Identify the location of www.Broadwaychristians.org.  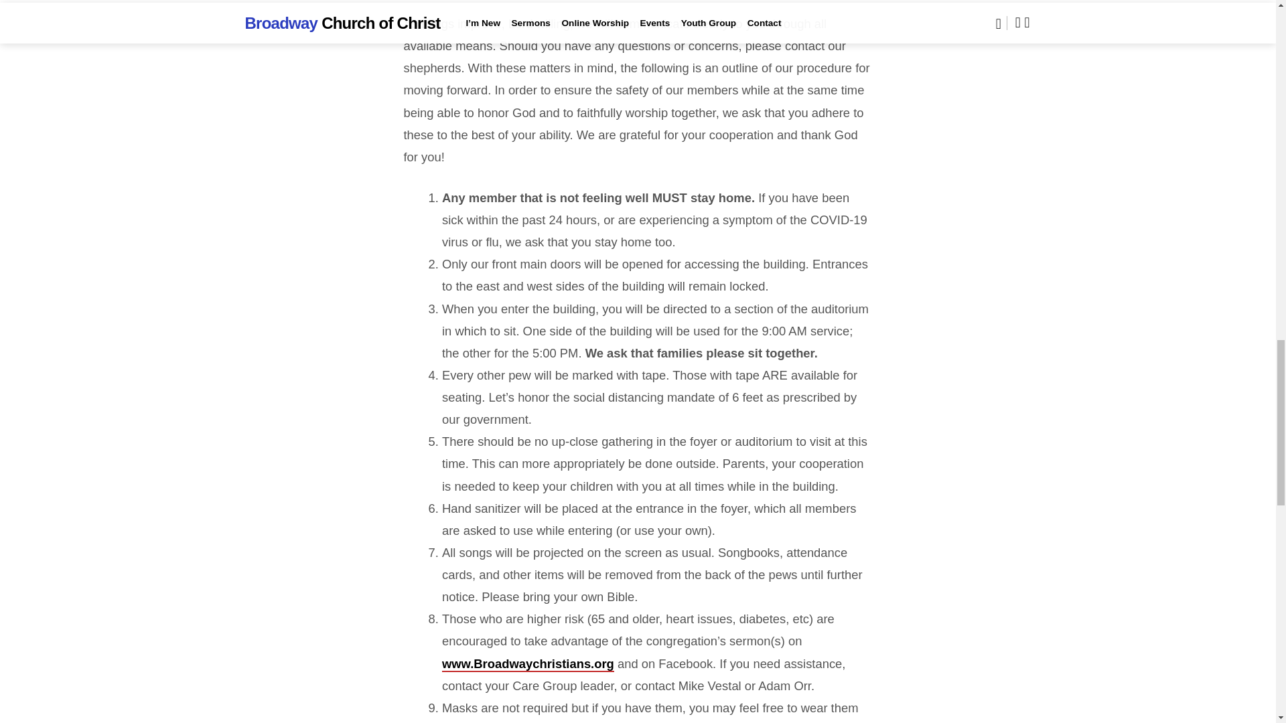
(528, 664).